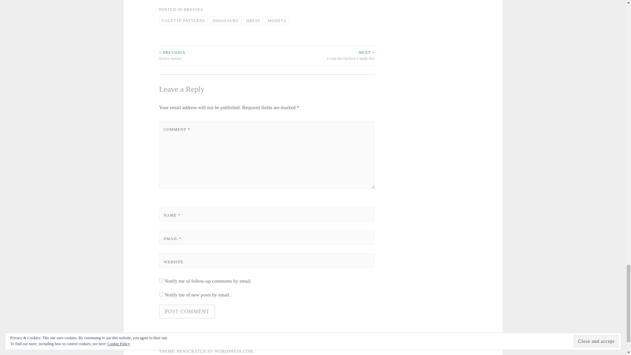  What do you see at coordinates (161, 294) in the screenshot?
I see `subscribe` at bounding box center [161, 294].